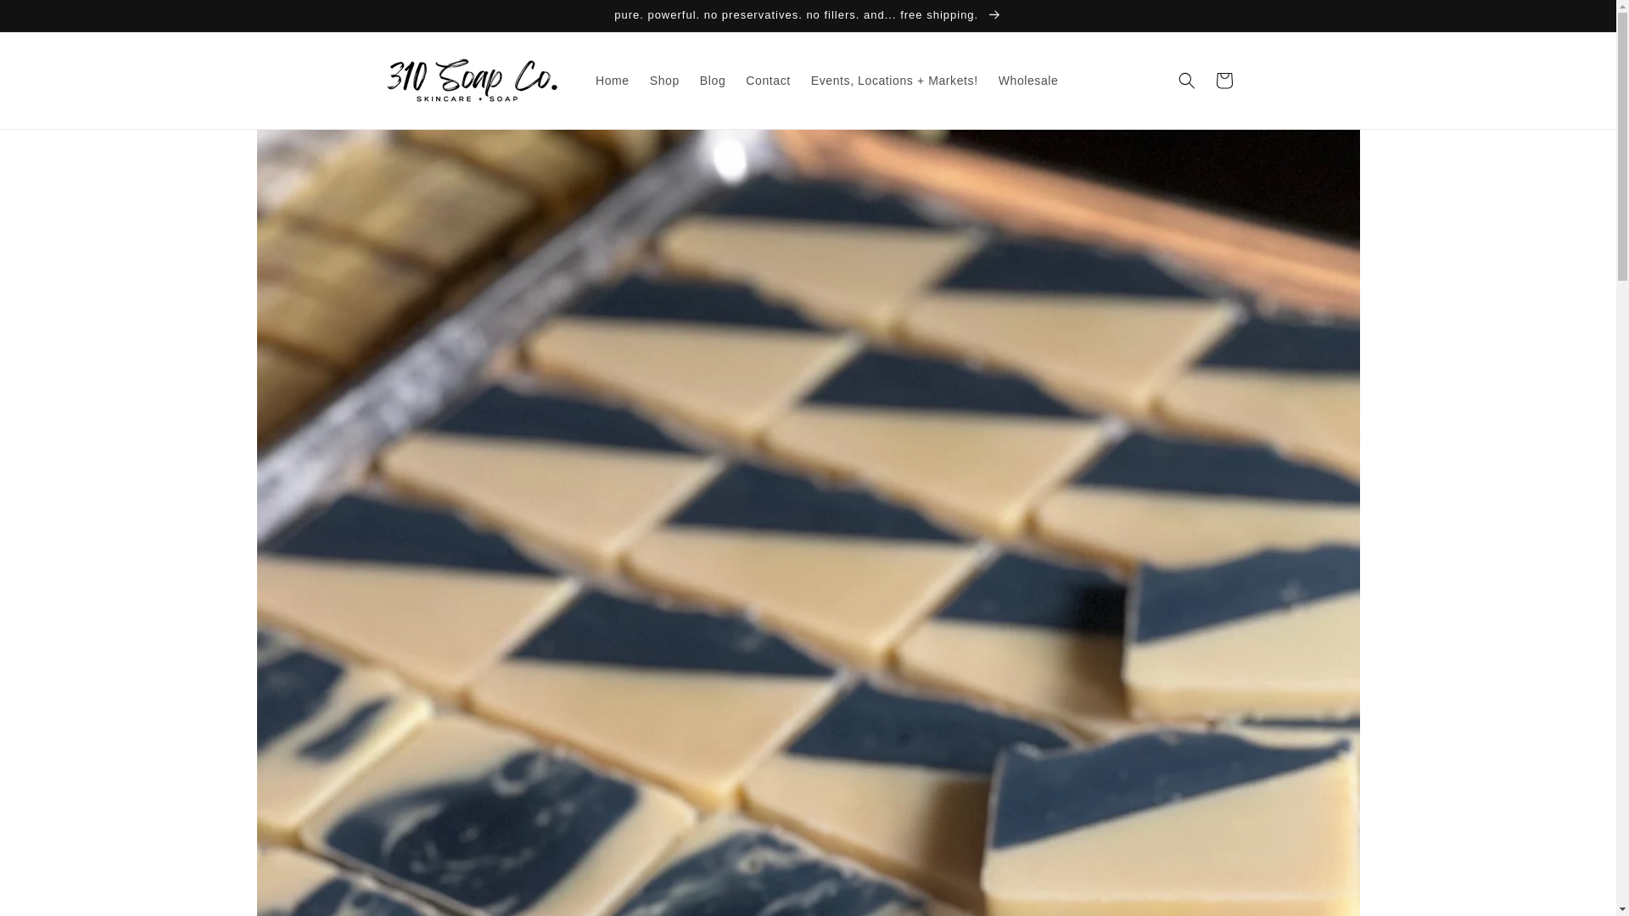  Describe the element at coordinates (51, 20) in the screenshot. I see `Skip to content` at that location.